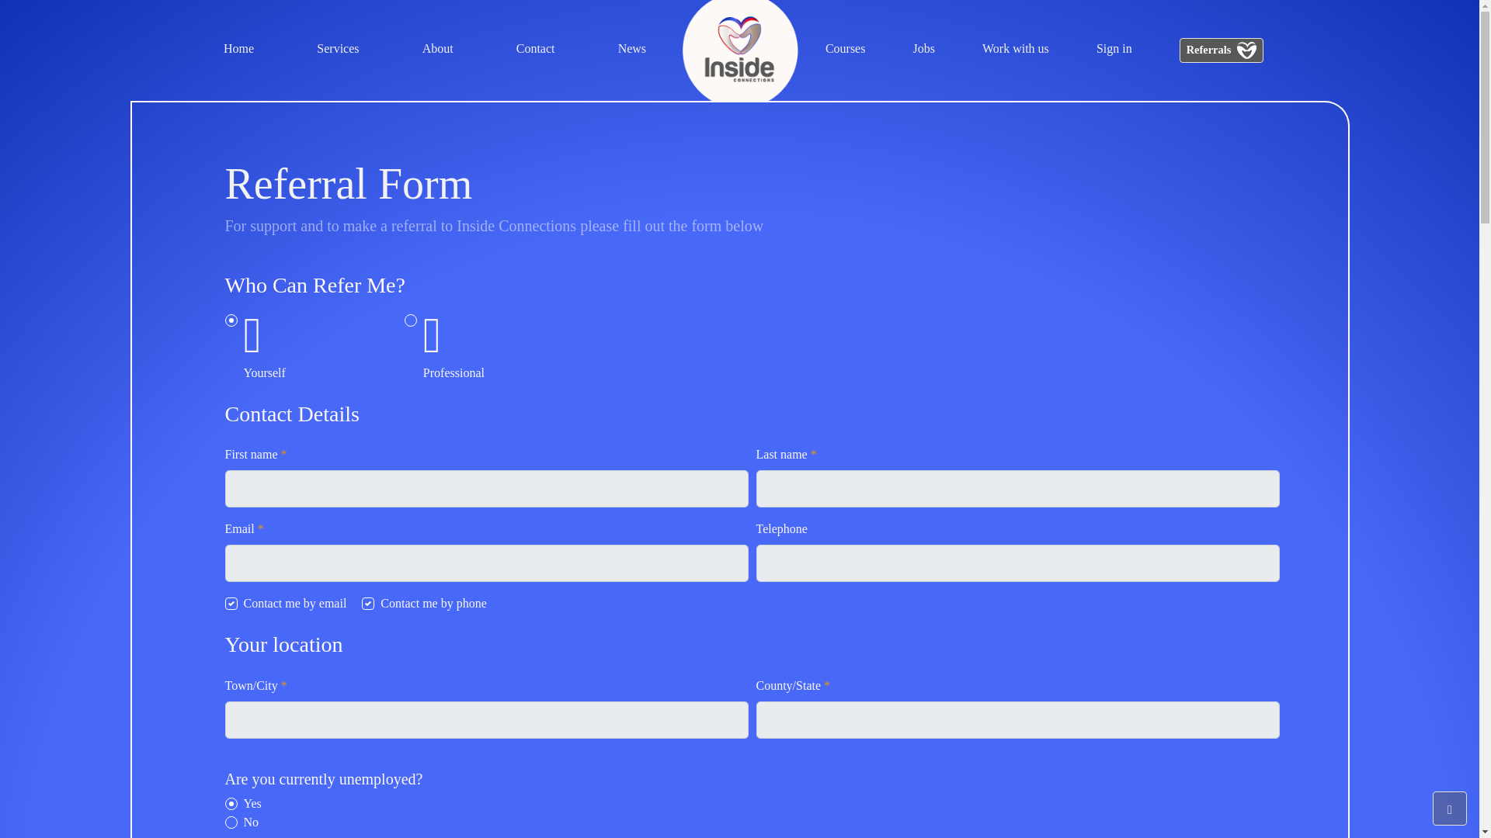 Image resolution: width=1491 pixels, height=838 pixels. I want to click on Contact, so click(535, 50).